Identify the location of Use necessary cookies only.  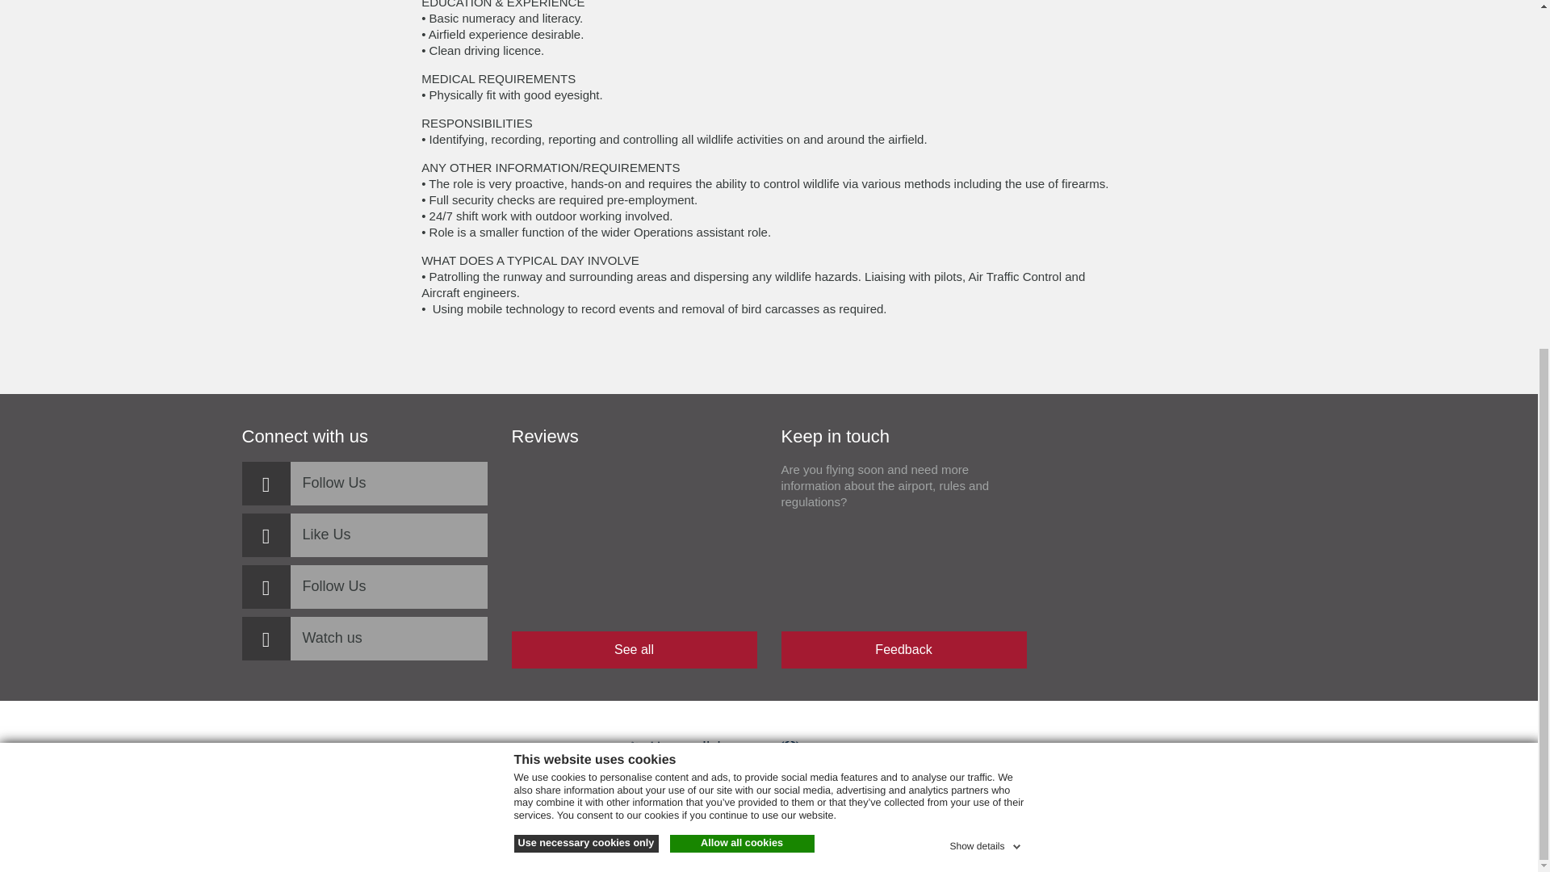
(584, 268).